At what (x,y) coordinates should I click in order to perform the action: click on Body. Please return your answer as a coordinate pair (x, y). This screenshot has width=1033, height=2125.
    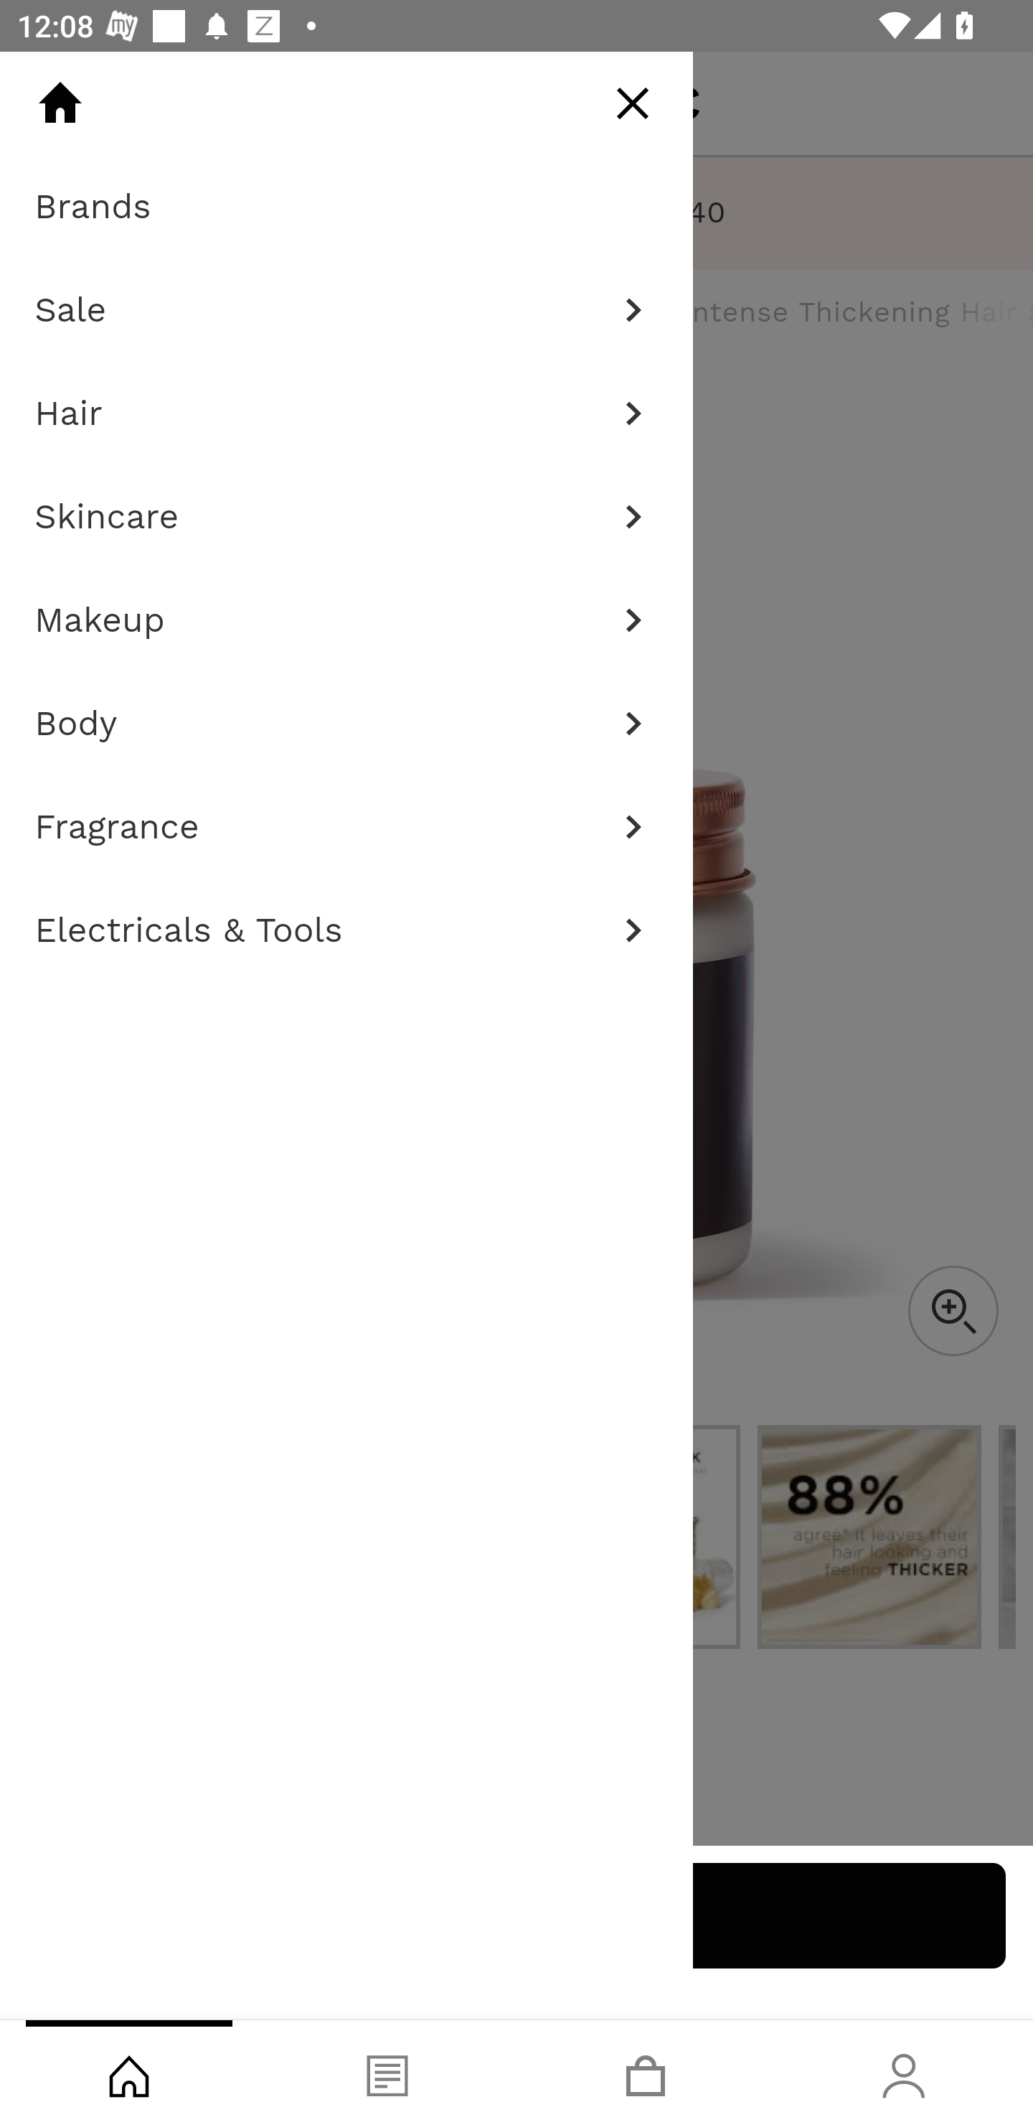
    Looking at the image, I should click on (346, 724).